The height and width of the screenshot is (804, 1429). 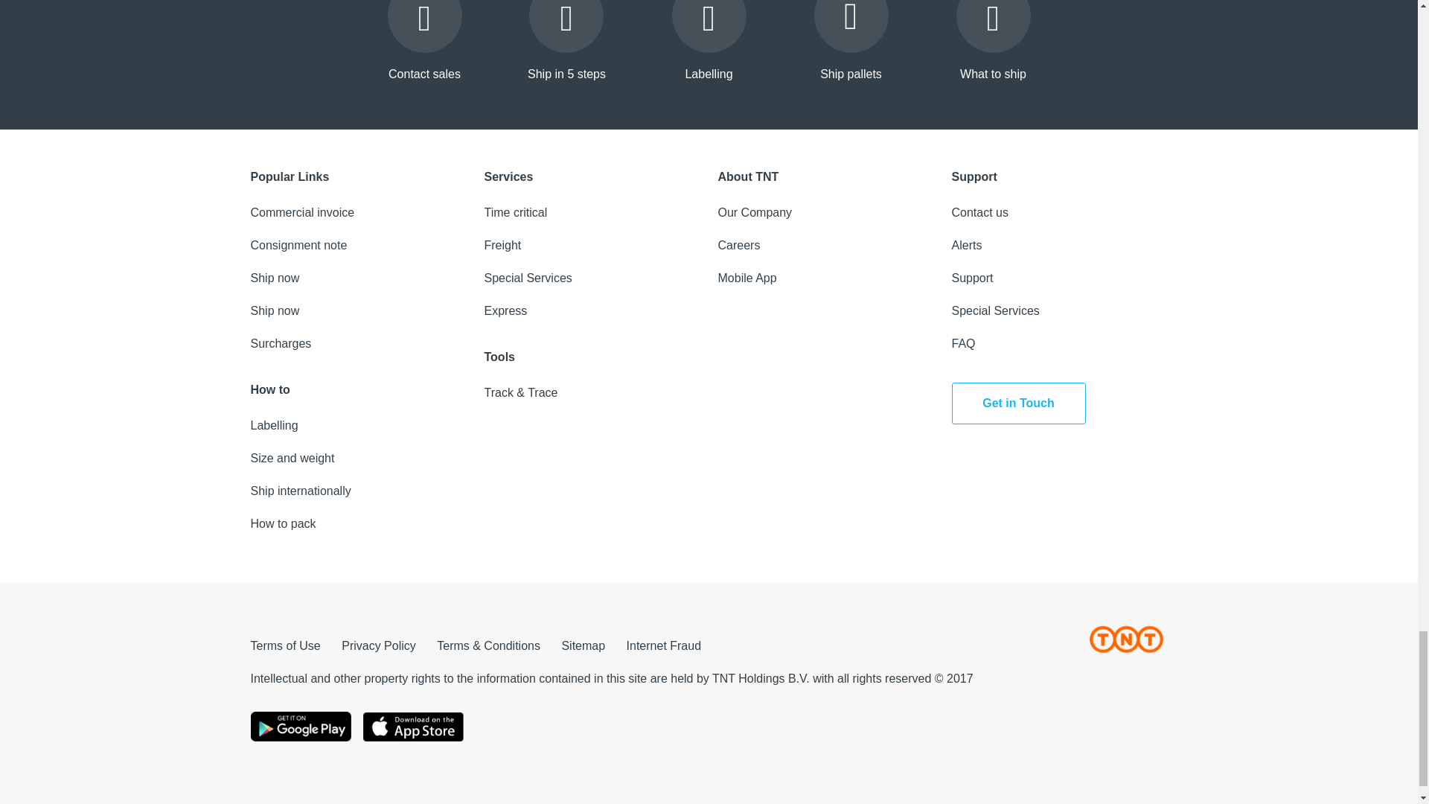 What do you see at coordinates (281, 342) in the screenshot?
I see `Surcharges` at bounding box center [281, 342].